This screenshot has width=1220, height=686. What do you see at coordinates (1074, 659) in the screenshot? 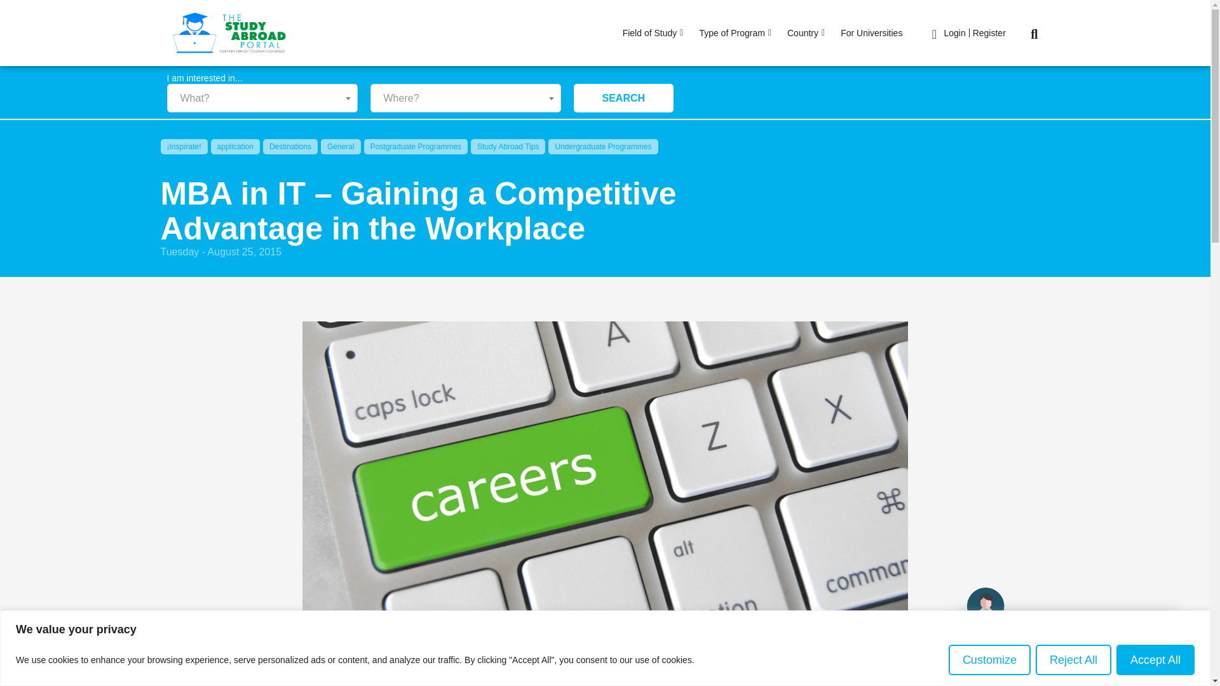
I see `Reject All` at bounding box center [1074, 659].